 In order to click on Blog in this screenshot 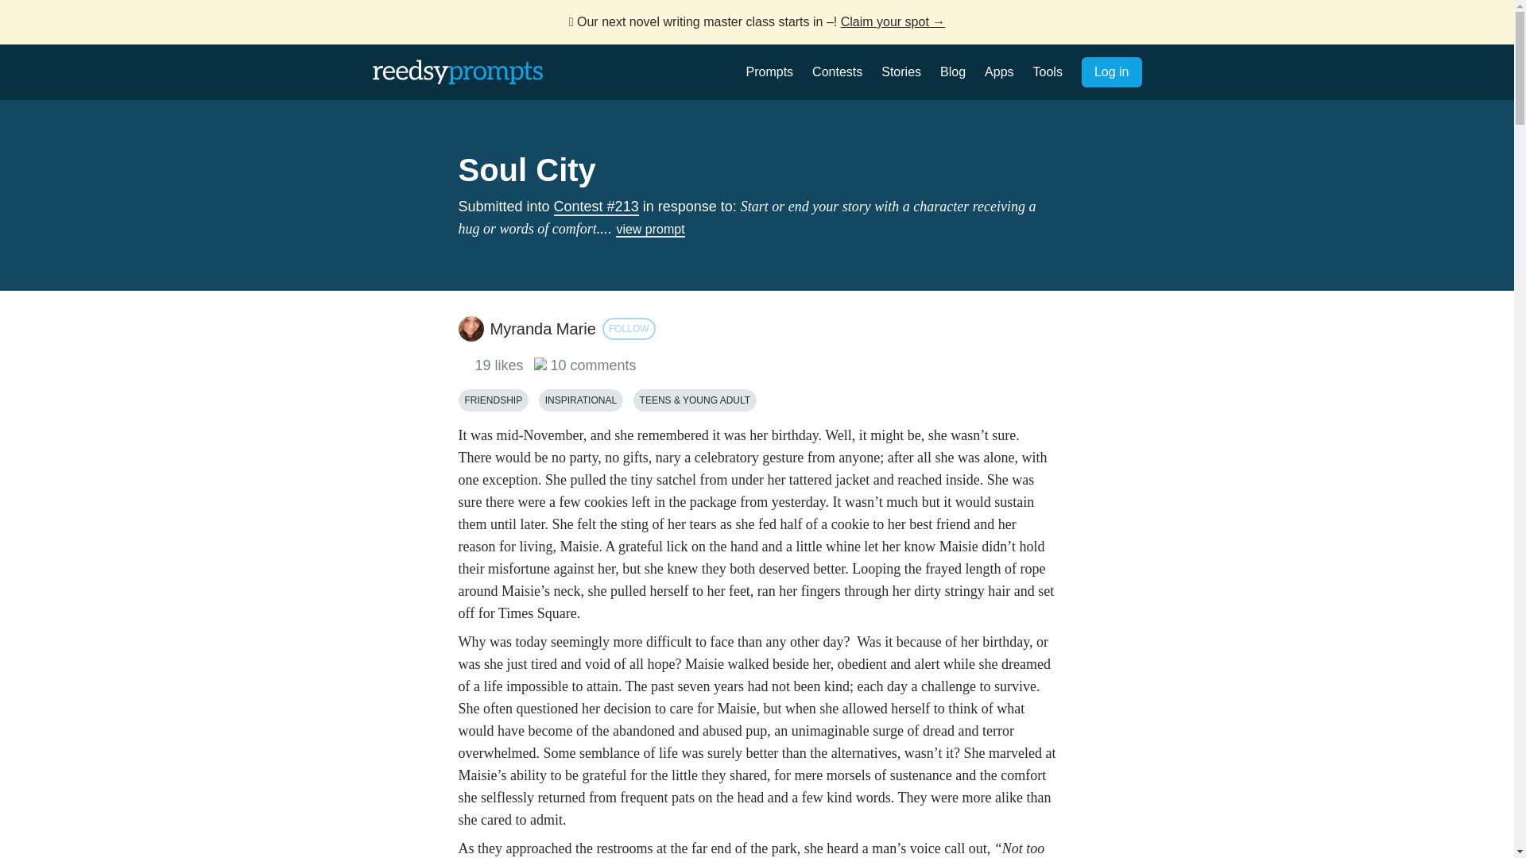, I will do `click(952, 71)`.